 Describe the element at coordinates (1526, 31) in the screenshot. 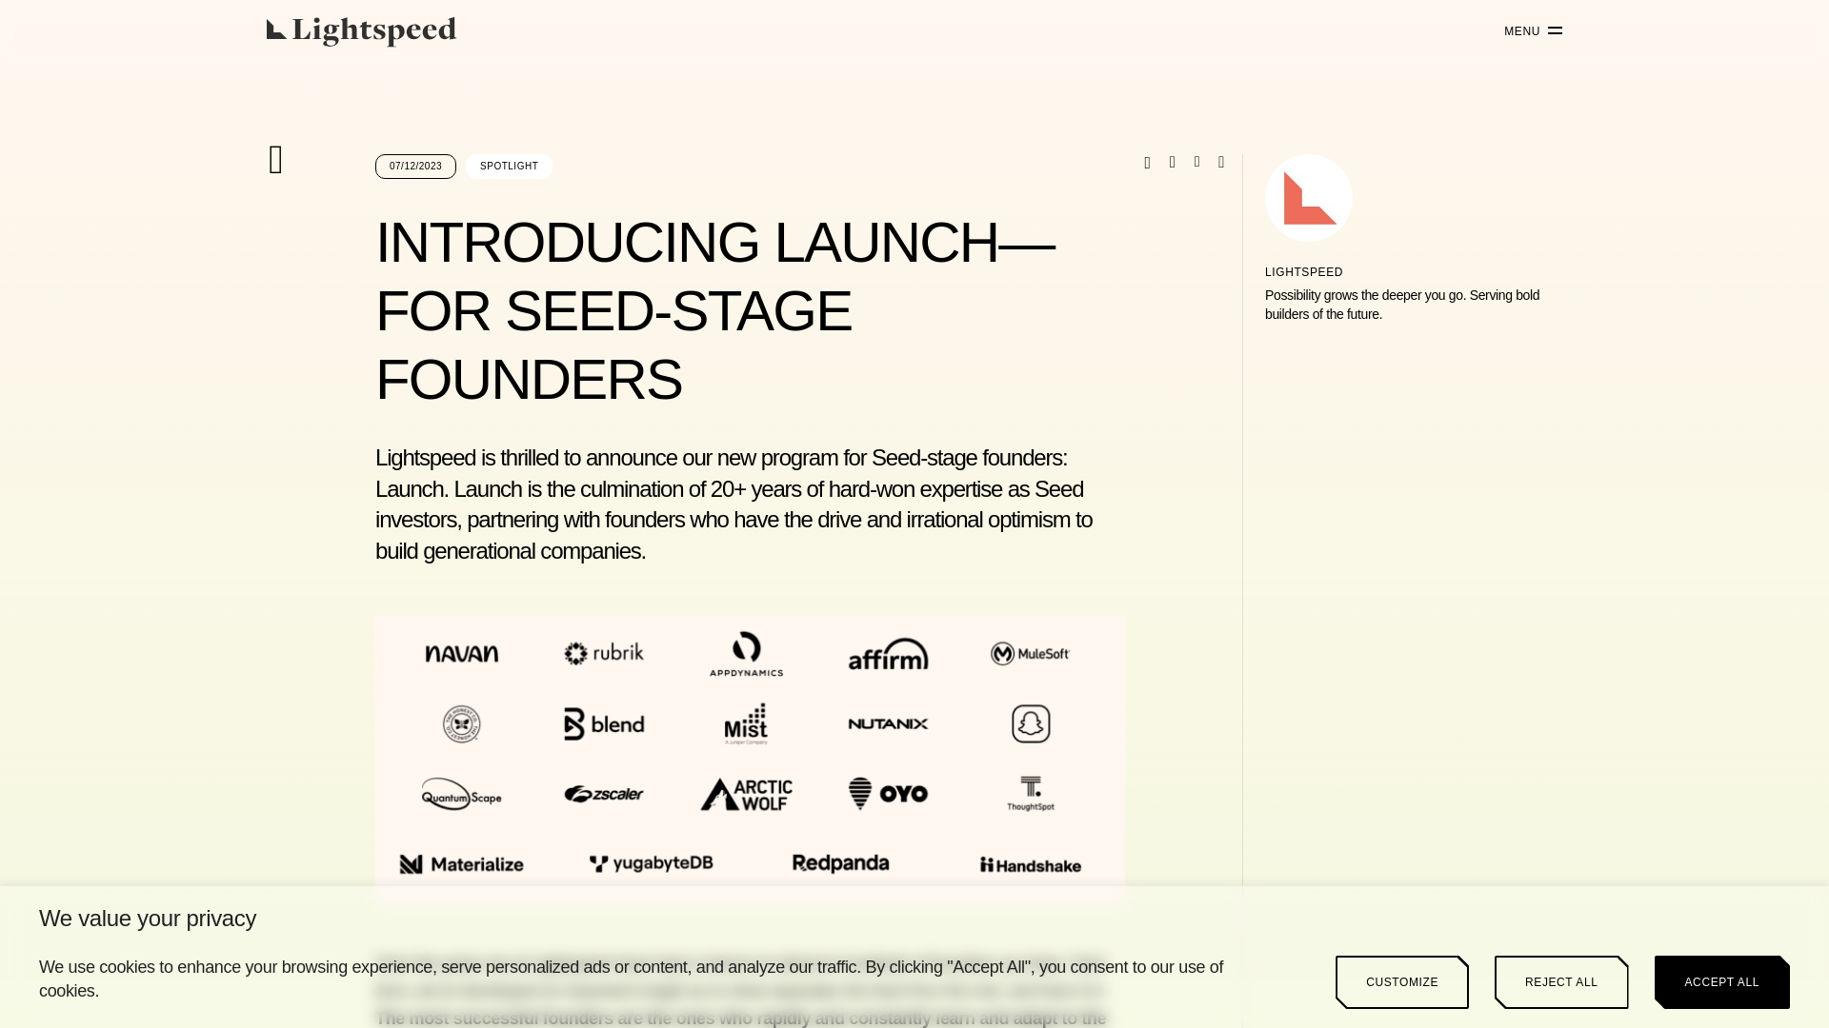

I see `MENU` at that location.